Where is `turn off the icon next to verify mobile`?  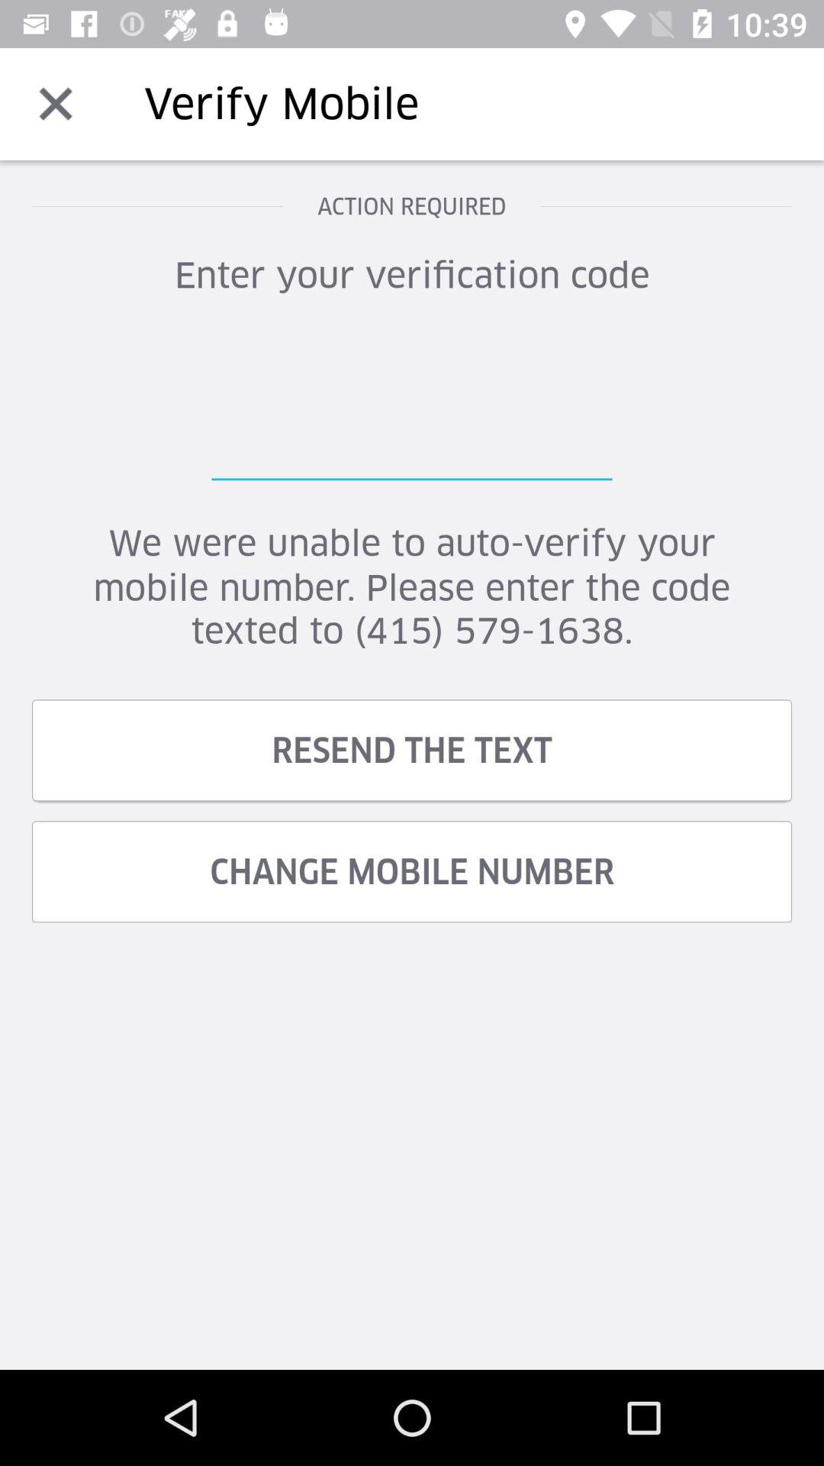 turn off the icon next to verify mobile is located at coordinates (56, 104).